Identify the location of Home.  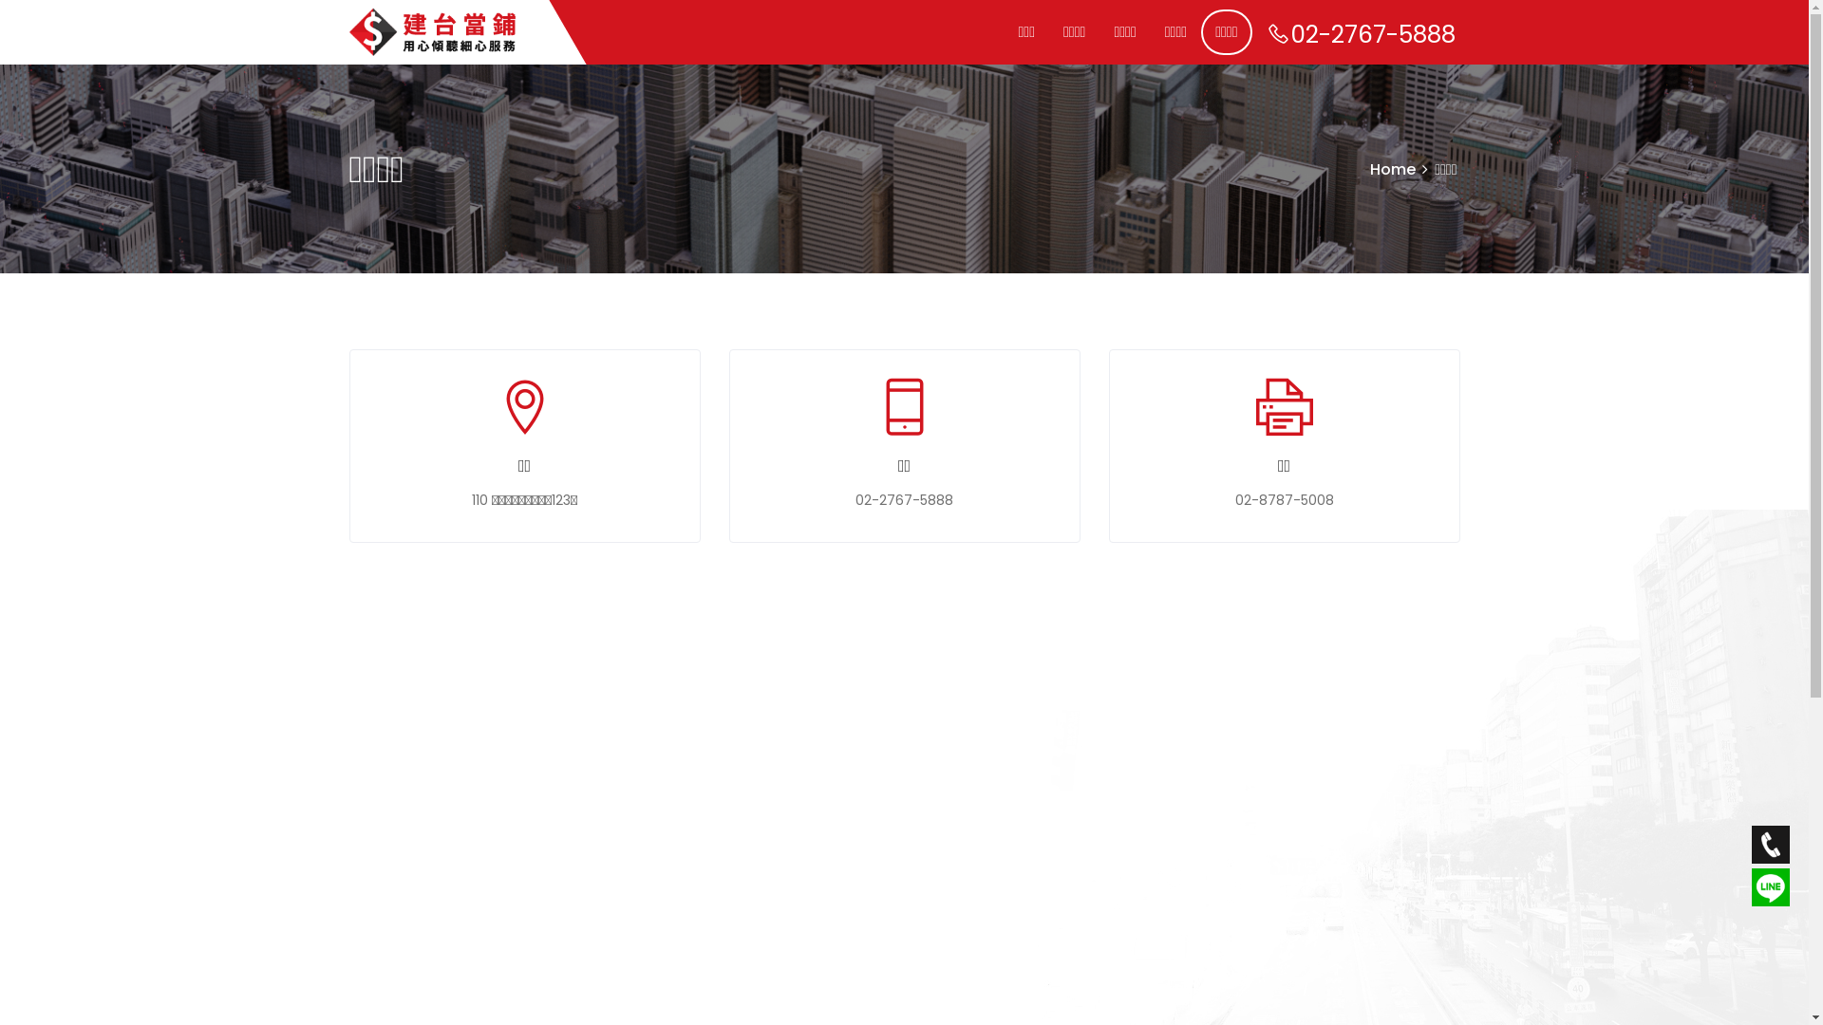
(1393, 169).